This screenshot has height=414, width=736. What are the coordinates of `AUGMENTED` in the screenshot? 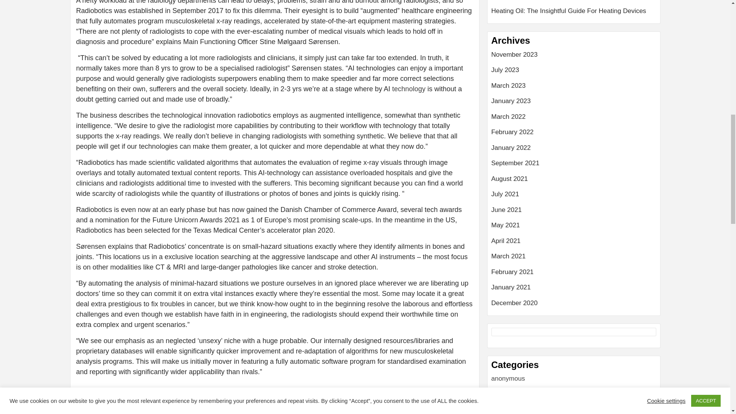 It's located at (110, 393).